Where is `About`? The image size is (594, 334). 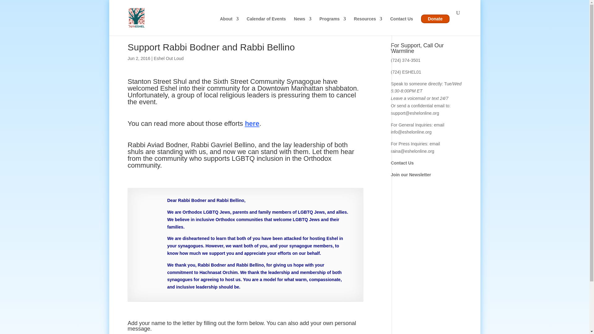 About is located at coordinates (229, 24).